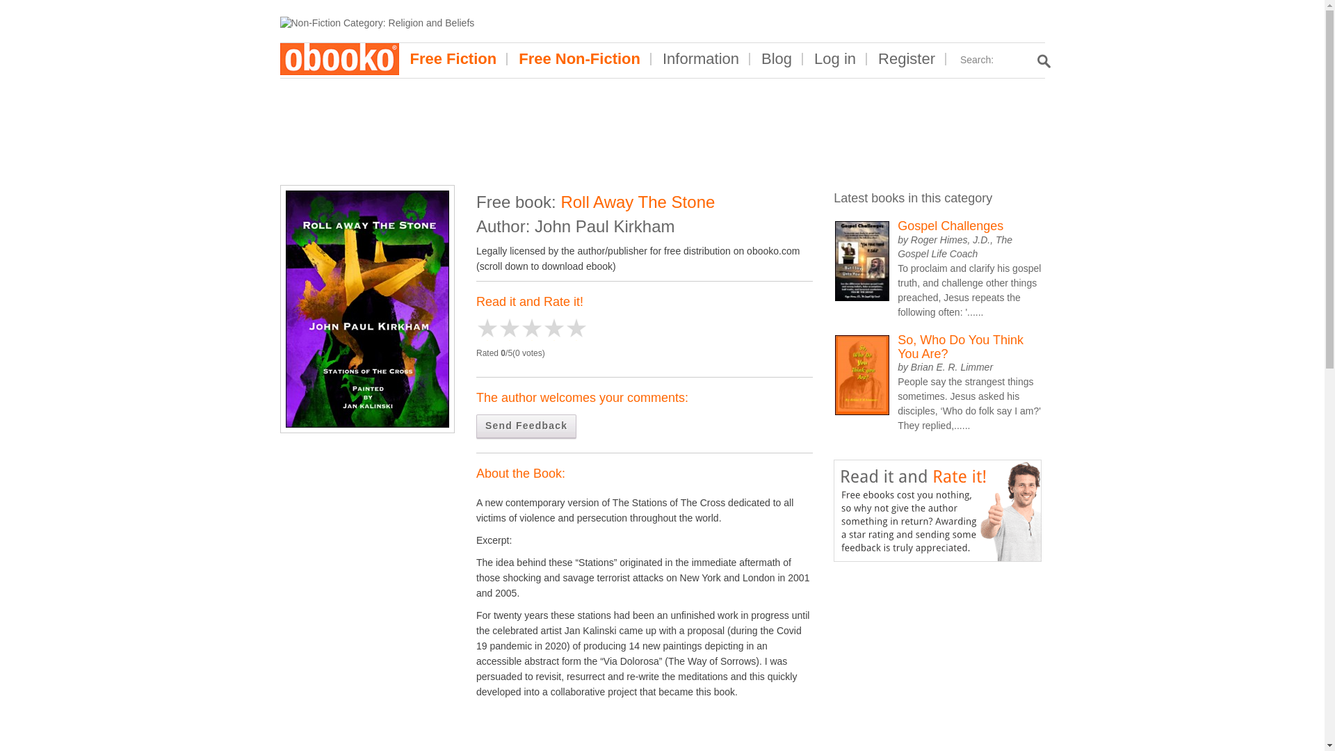 Image resolution: width=1335 pixels, height=751 pixels. What do you see at coordinates (510, 330) in the screenshot?
I see `3` at bounding box center [510, 330].